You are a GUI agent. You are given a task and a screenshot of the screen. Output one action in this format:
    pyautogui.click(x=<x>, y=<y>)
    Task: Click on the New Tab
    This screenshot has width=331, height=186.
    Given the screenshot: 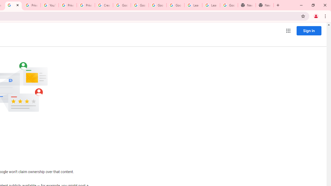 What is the action you would take?
    pyautogui.click(x=247, y=5)
    